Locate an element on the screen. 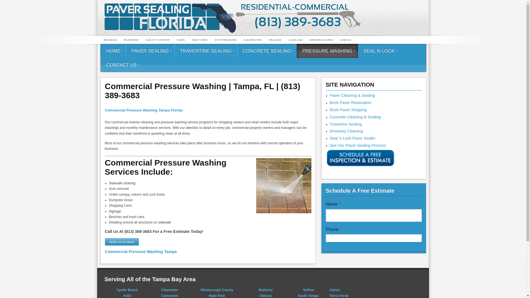 Image resolution: width=530 pixels, height=298 pixels. Seal n Lock Paver Sealer Information is located at coordinates (352, 138).